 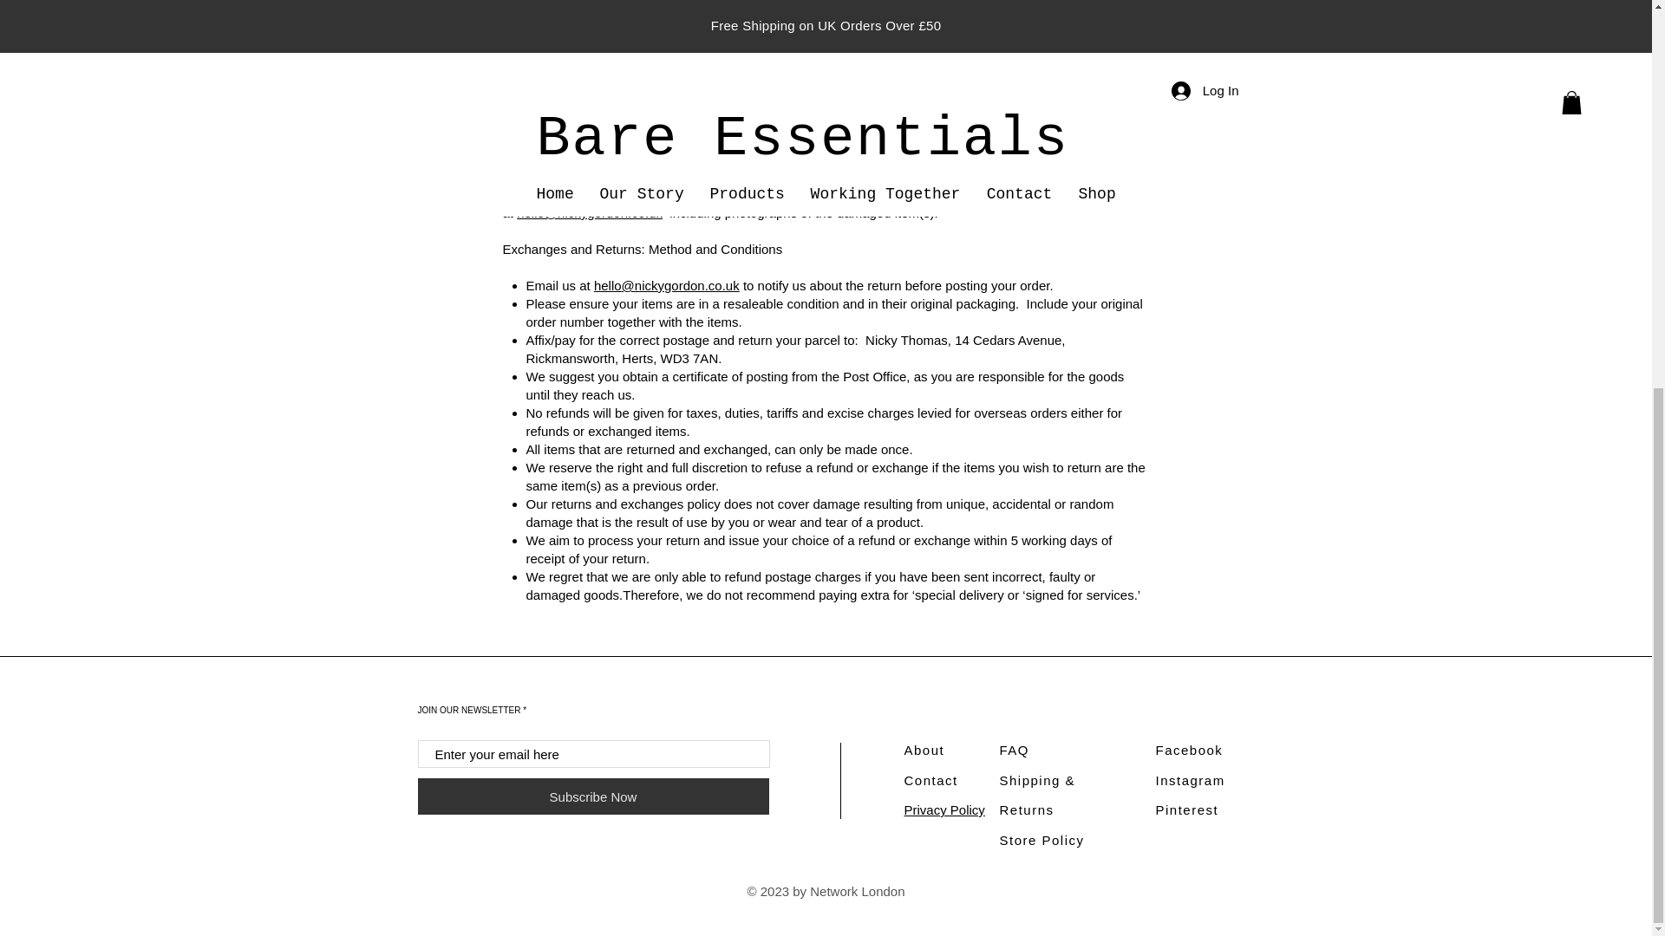 What do you see at coordinates (924, 750) in the screenshot?
I see `About` at bounding box center [924, 750].